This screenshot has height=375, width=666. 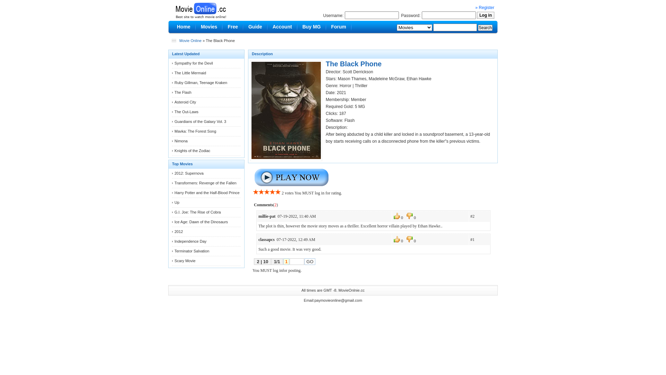 I want to click on Harry Potter and the Half-Blood Prince, so click(x=207, y=193).